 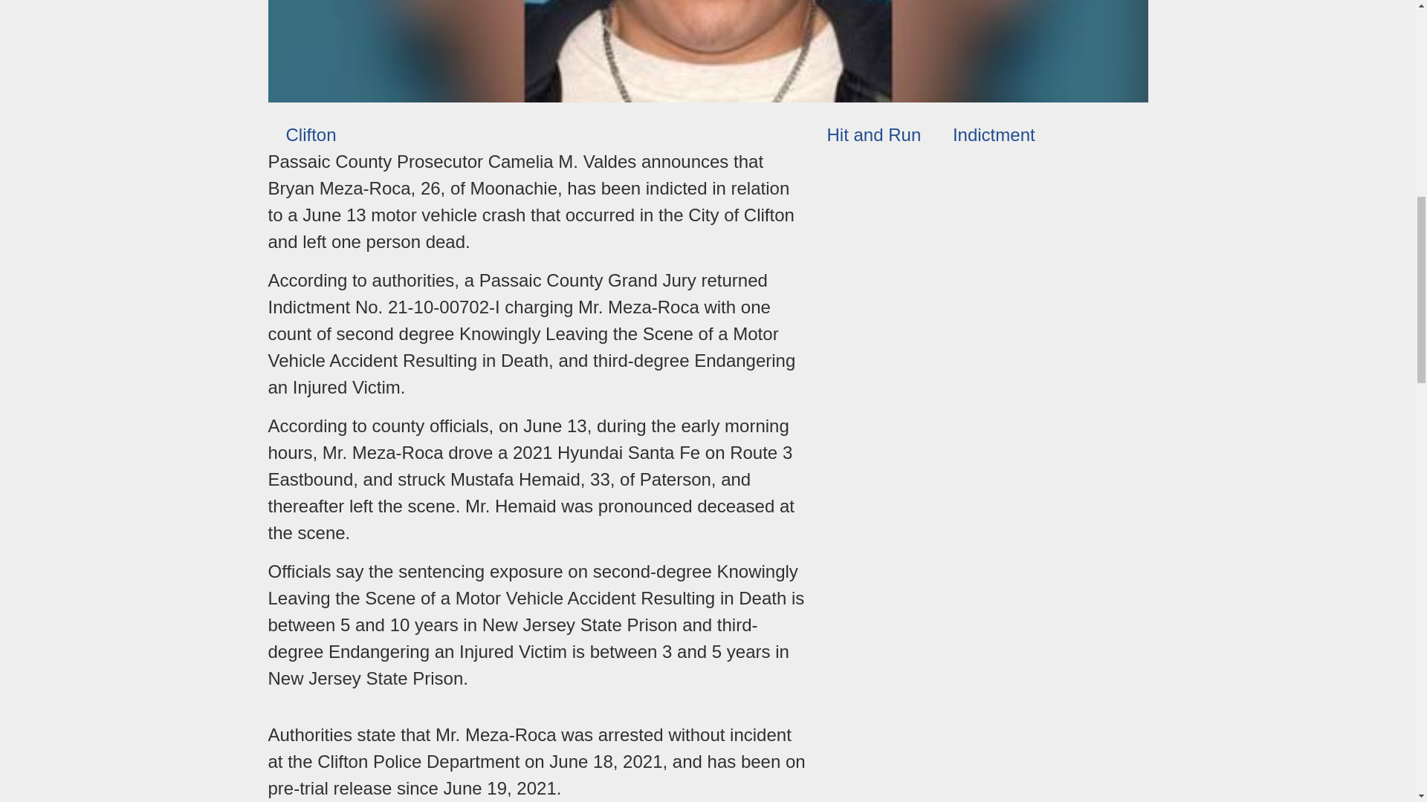 What do you see at coordinates (864, 135) in the screenshot?
I see `Hit and Run` at bounding box center [864, 135].